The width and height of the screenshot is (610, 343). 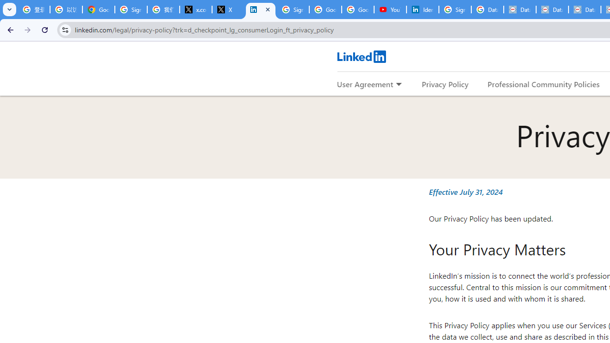 I want to click on Professional Community Policies, so click(x=543, y=84).